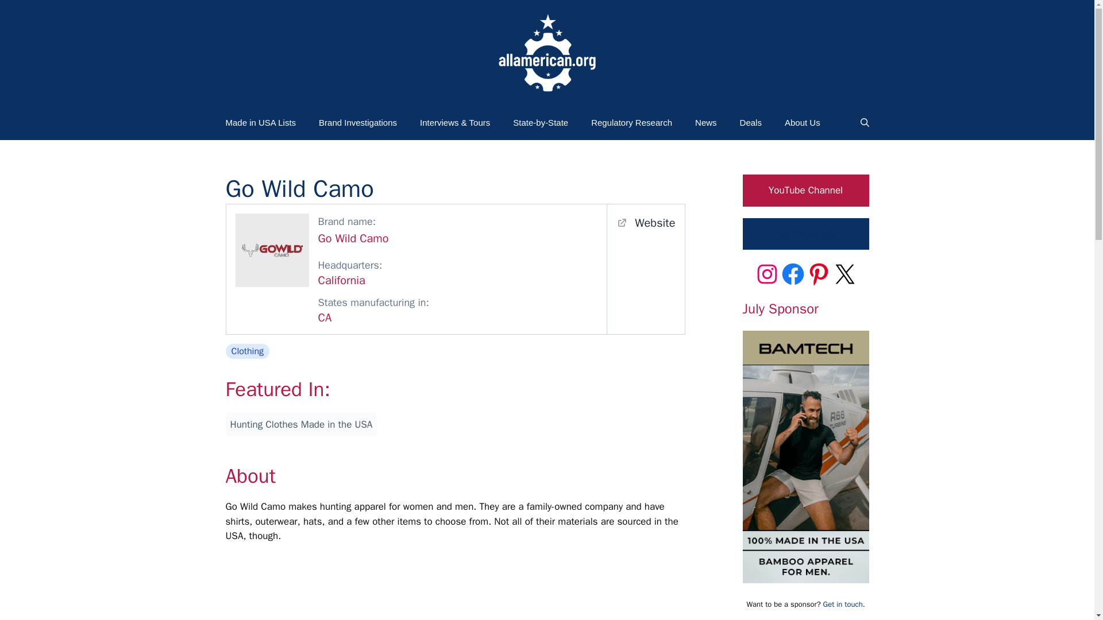  I want to click on Hunting Clothes Made in the USA, so click(301, 425).